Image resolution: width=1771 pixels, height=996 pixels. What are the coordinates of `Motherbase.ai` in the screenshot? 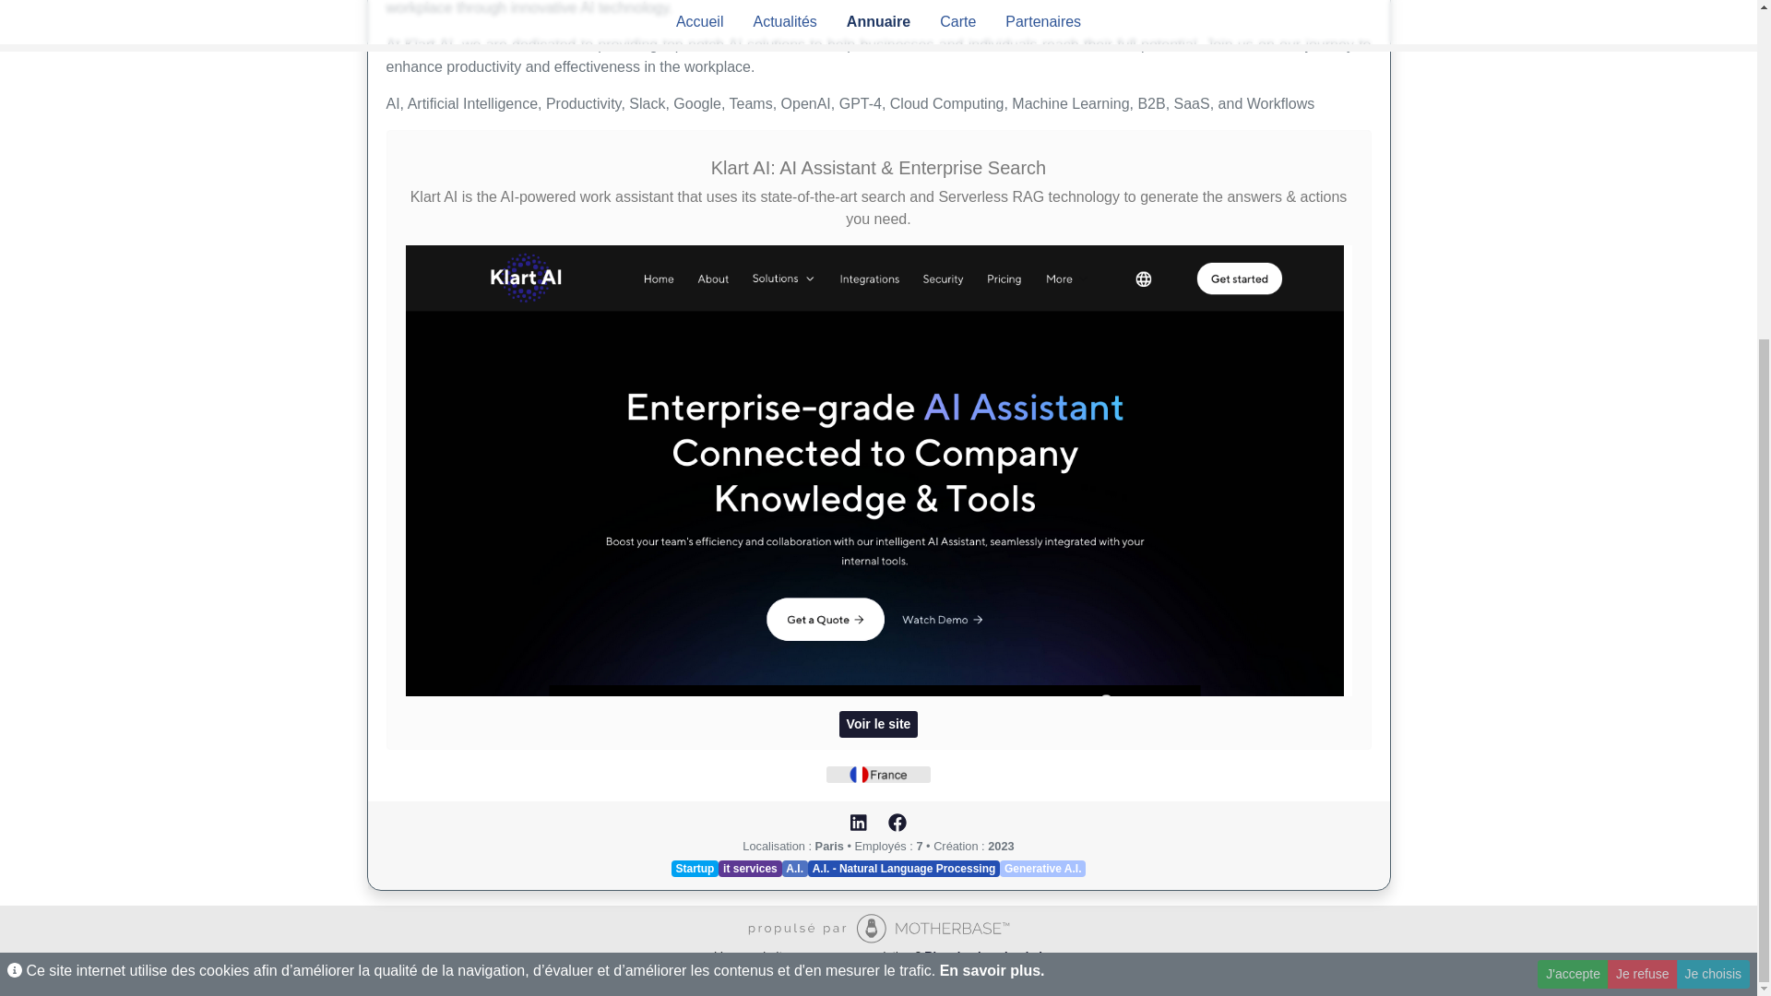 It's located at (878, 929).